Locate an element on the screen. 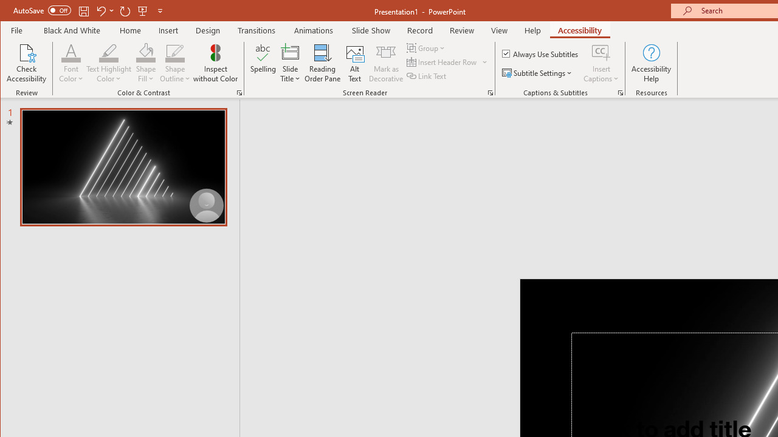 This screenshot has height=437, width=778. Link Text is located at coordinates (427, 75).